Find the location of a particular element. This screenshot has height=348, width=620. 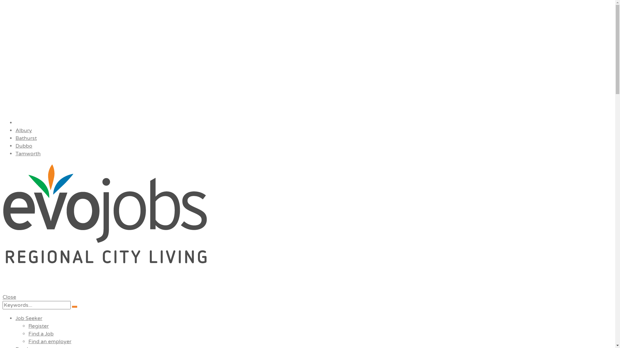

Dubbo is located at coordinates (24, 146).